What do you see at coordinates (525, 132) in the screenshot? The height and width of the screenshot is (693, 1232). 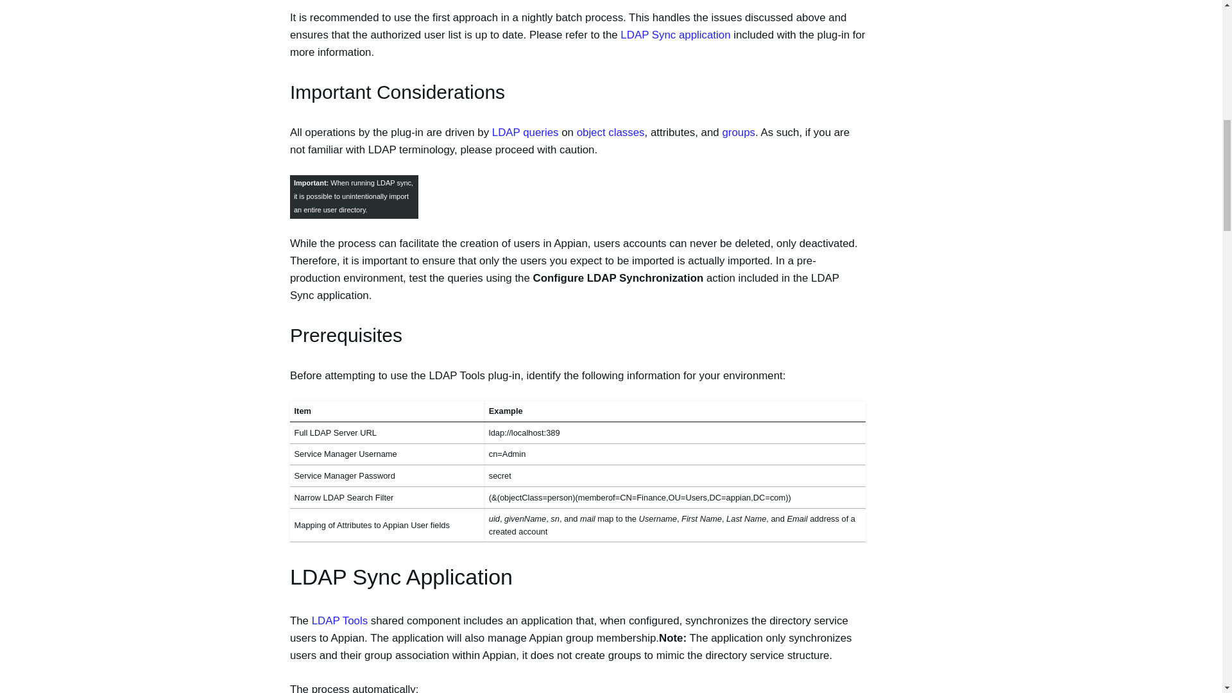 I see `LDAP queries` at bounding box center [525, 132].